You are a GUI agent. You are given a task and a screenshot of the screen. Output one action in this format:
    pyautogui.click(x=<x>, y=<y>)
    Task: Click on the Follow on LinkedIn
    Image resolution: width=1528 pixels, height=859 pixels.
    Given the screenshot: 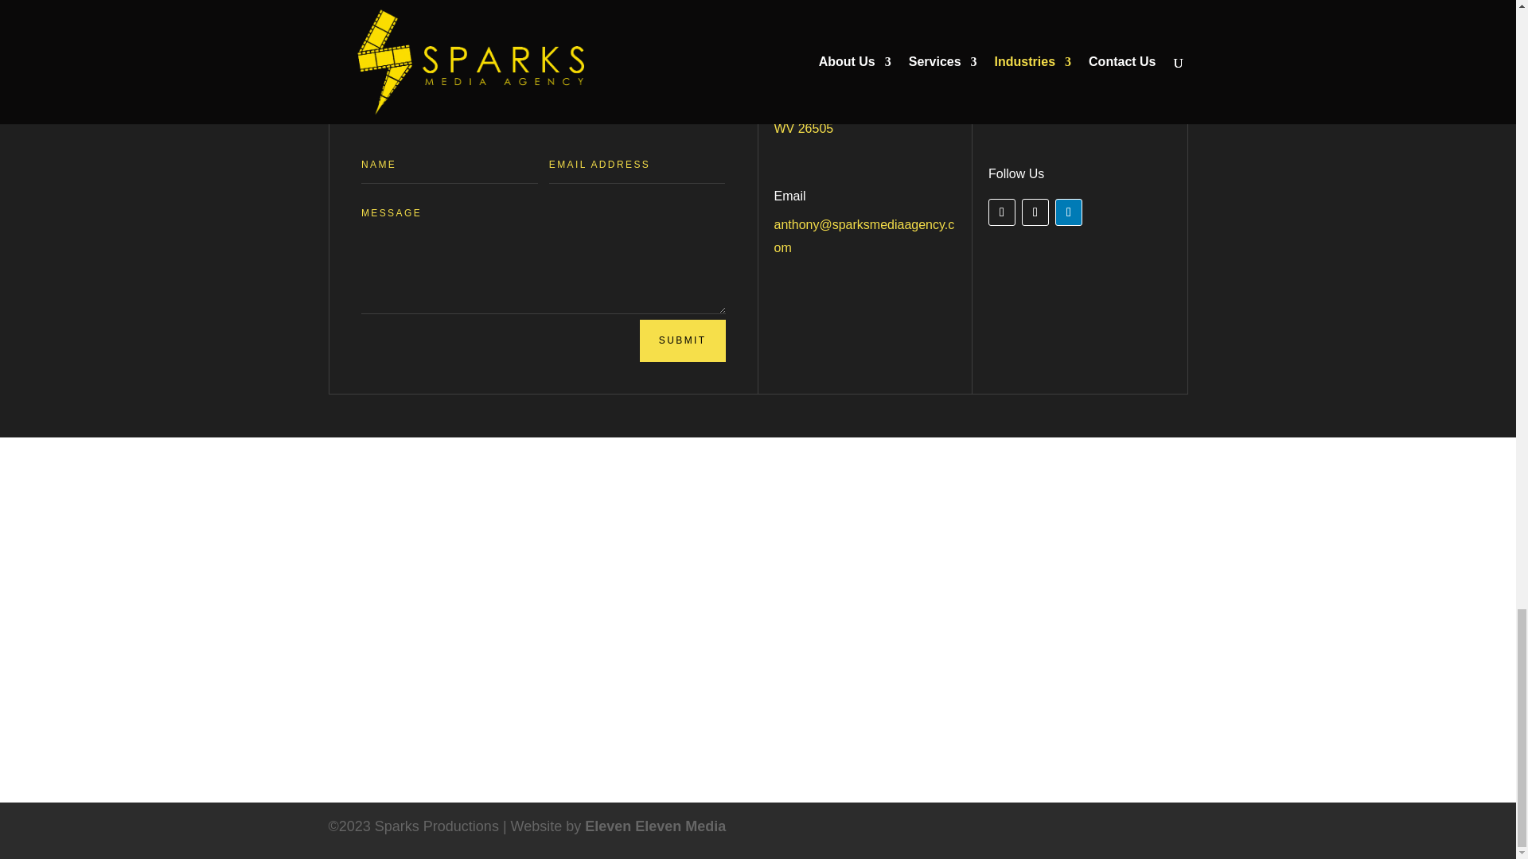 What is the action you would take?
    pyautogui.click(x=1068, y=212)
    